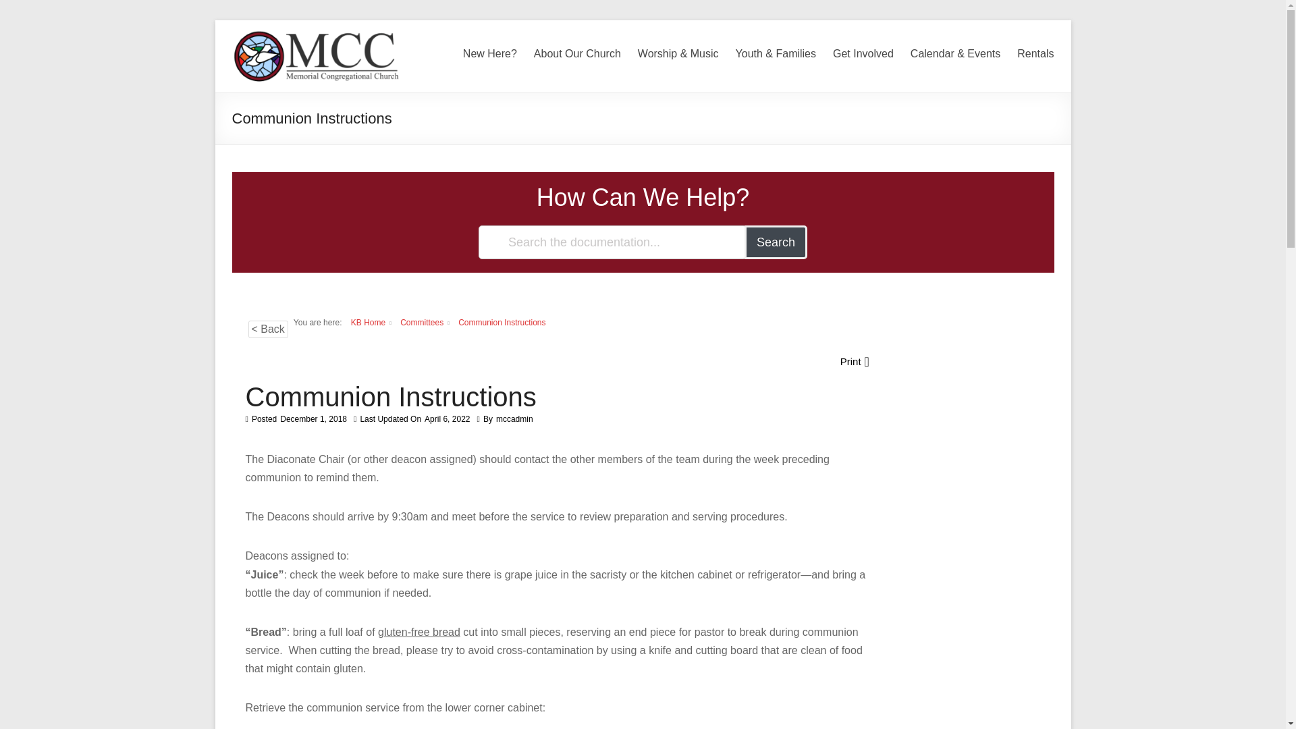  I want to click on Memorial Congregational Church of Sudbury, MA, so click(313, 112).